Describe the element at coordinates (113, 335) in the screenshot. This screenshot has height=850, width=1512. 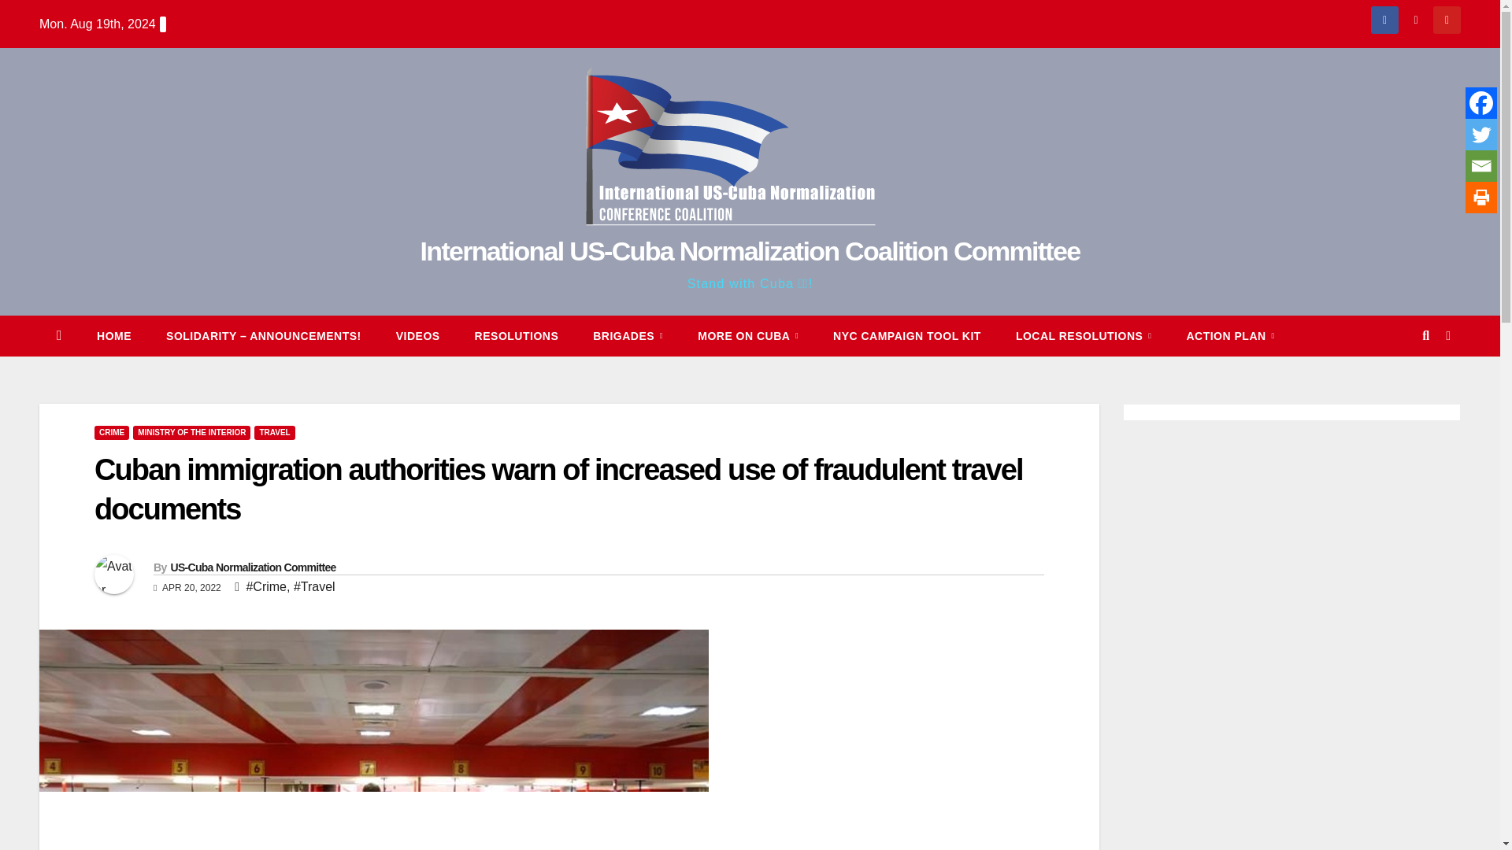
I see `HOME` at that location.